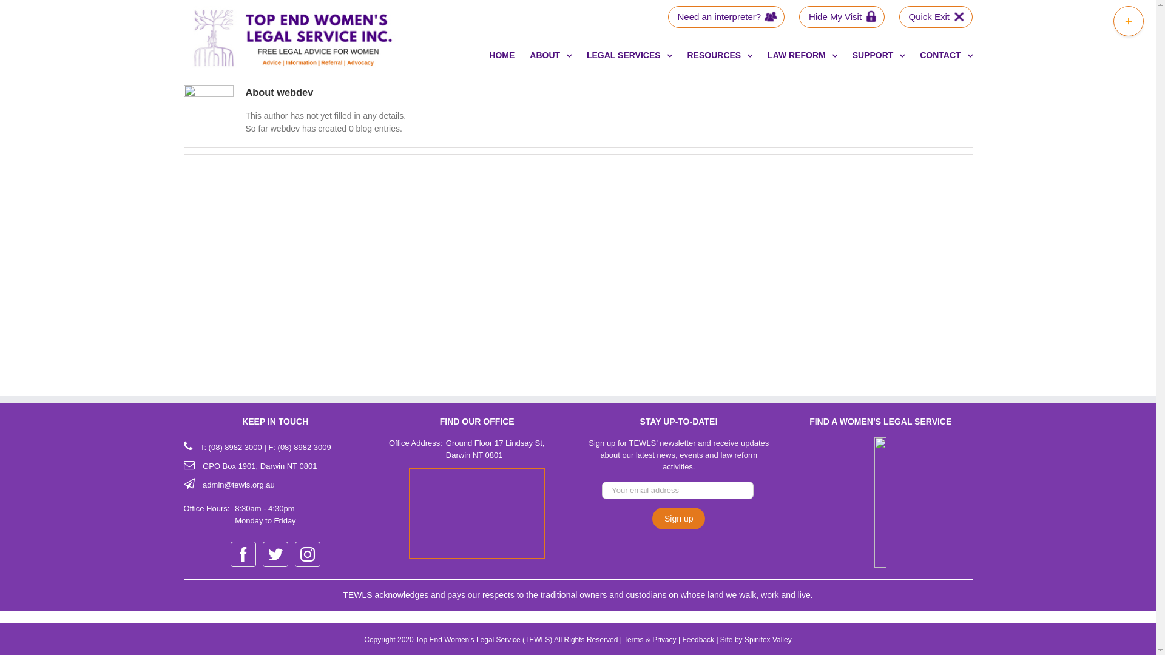 This screenshot has height=655, width=1165. I want to click on Hide My Visit, so click(842, 17).